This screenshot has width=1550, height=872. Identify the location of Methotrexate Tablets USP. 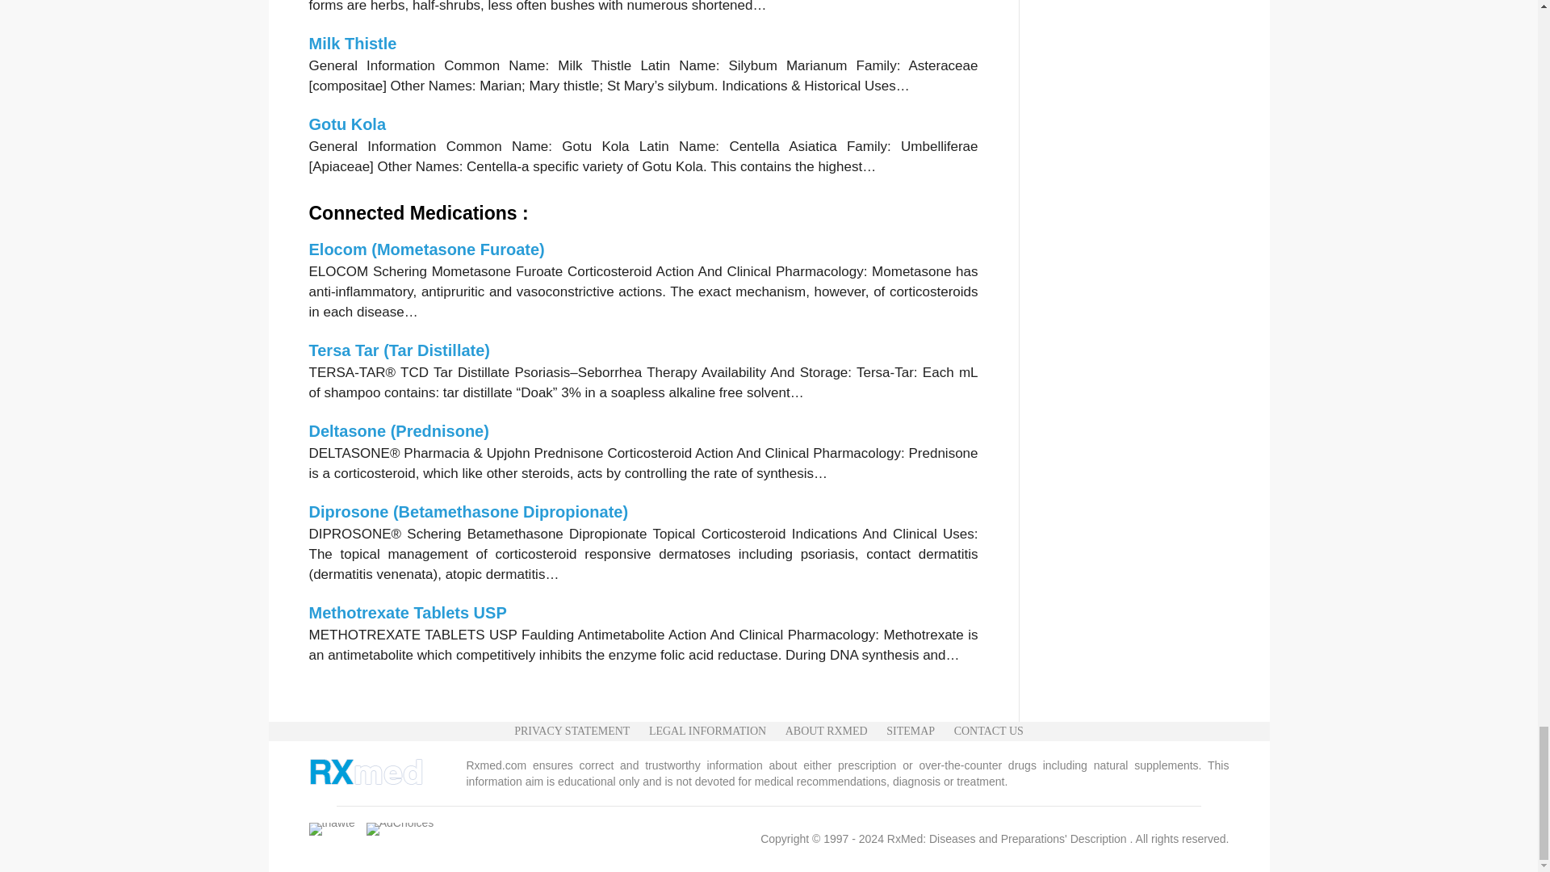
(407, 613).